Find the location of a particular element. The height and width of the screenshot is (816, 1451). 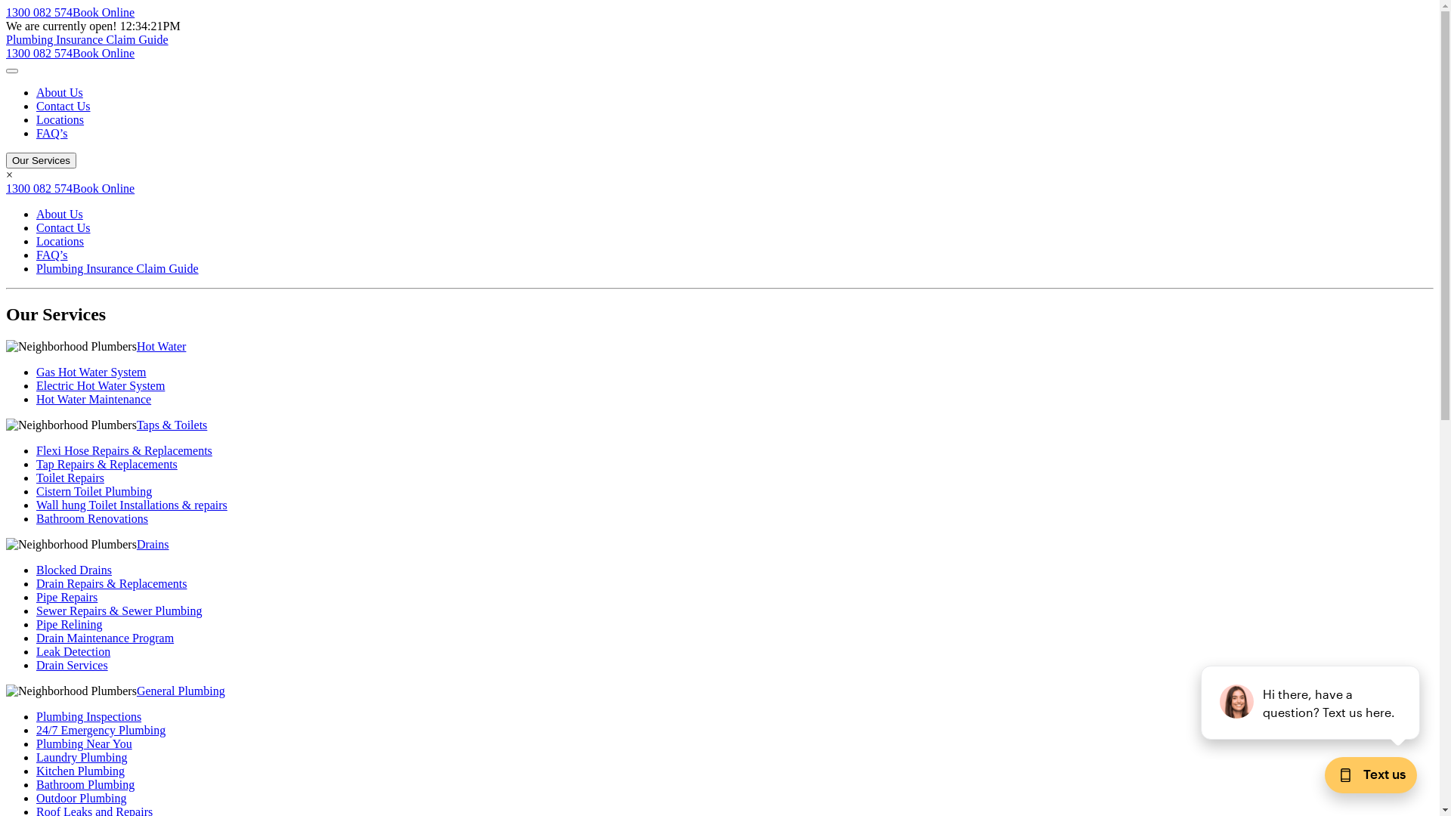

Electric Hot Water System is located at coordinates (101, 385).